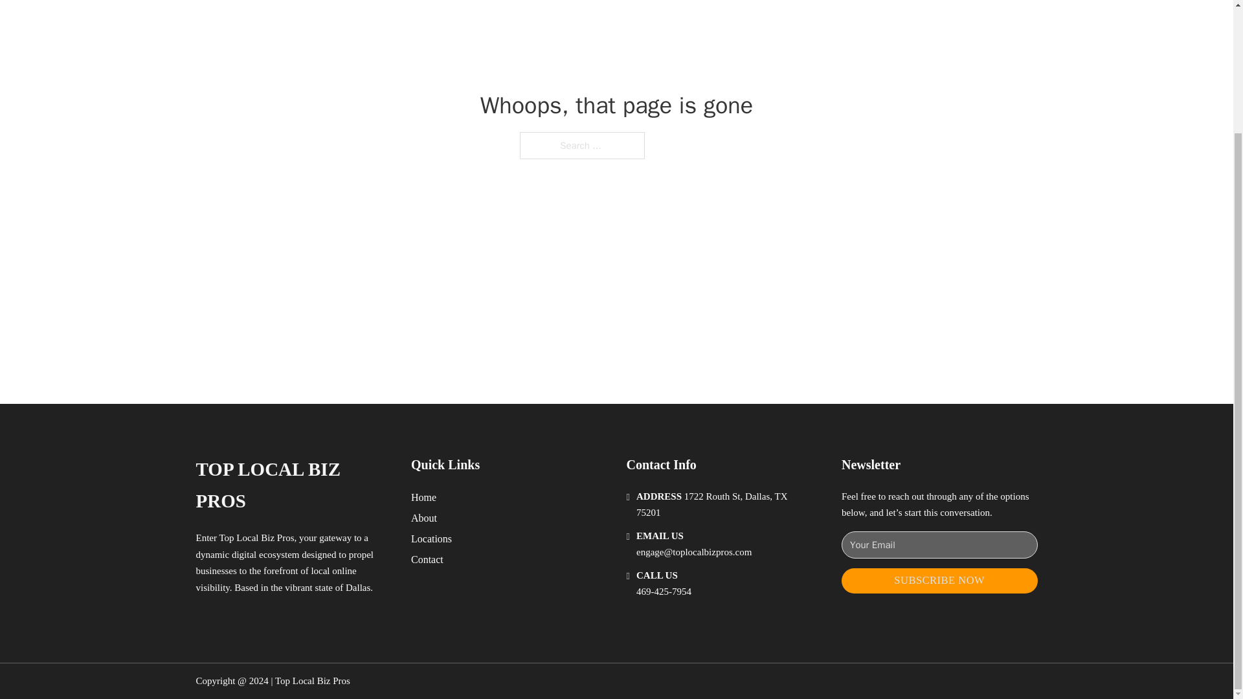  What do you see at coordinates (293, 485) in the screenshot?
I see `TOP LOCAL BIZ PROS` at bounding box center [293, 485].